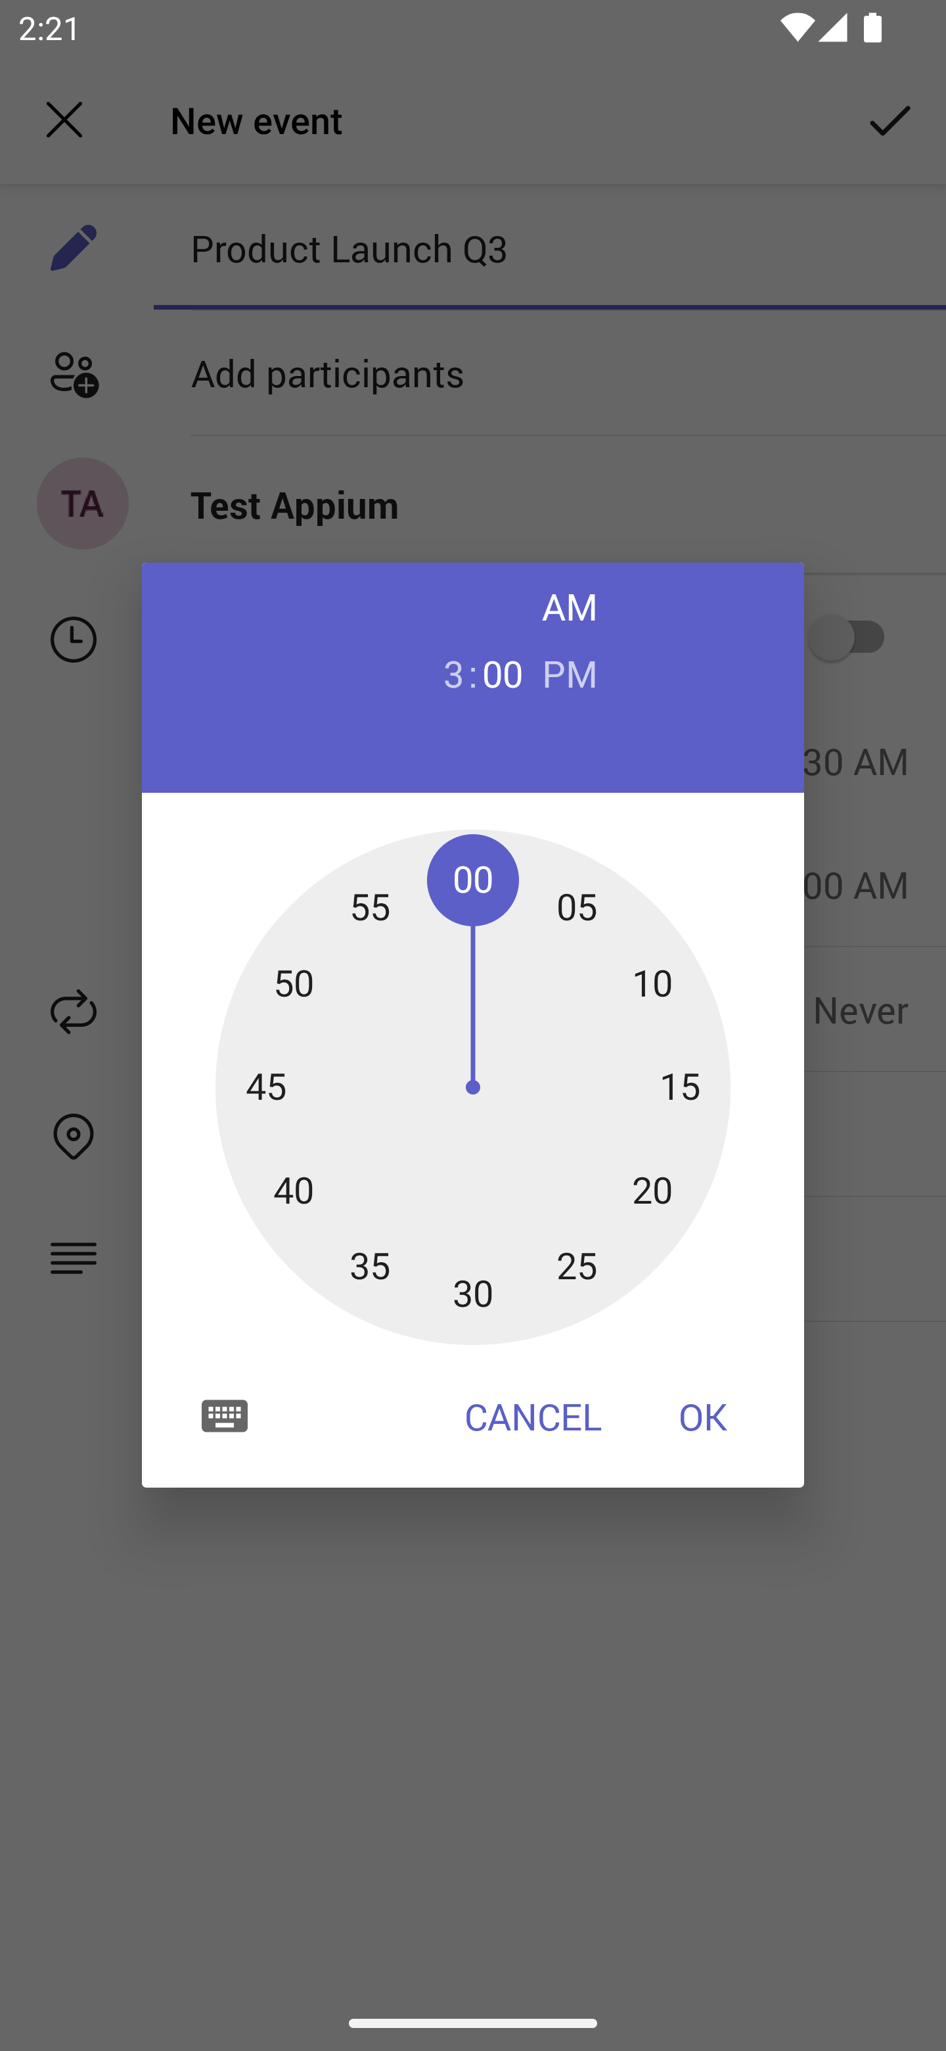 The image size is (946, 2051). What do you see at coordinates (503, 672) in the screenshot?
I see `00` at bounding box center [503, 672].